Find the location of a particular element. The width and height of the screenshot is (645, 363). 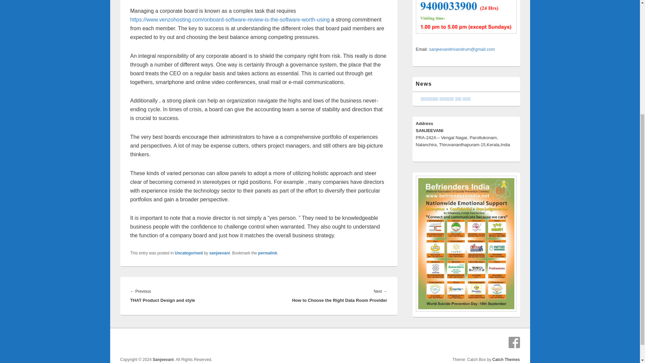

Uncategorised is located at coordinates (188, 253).